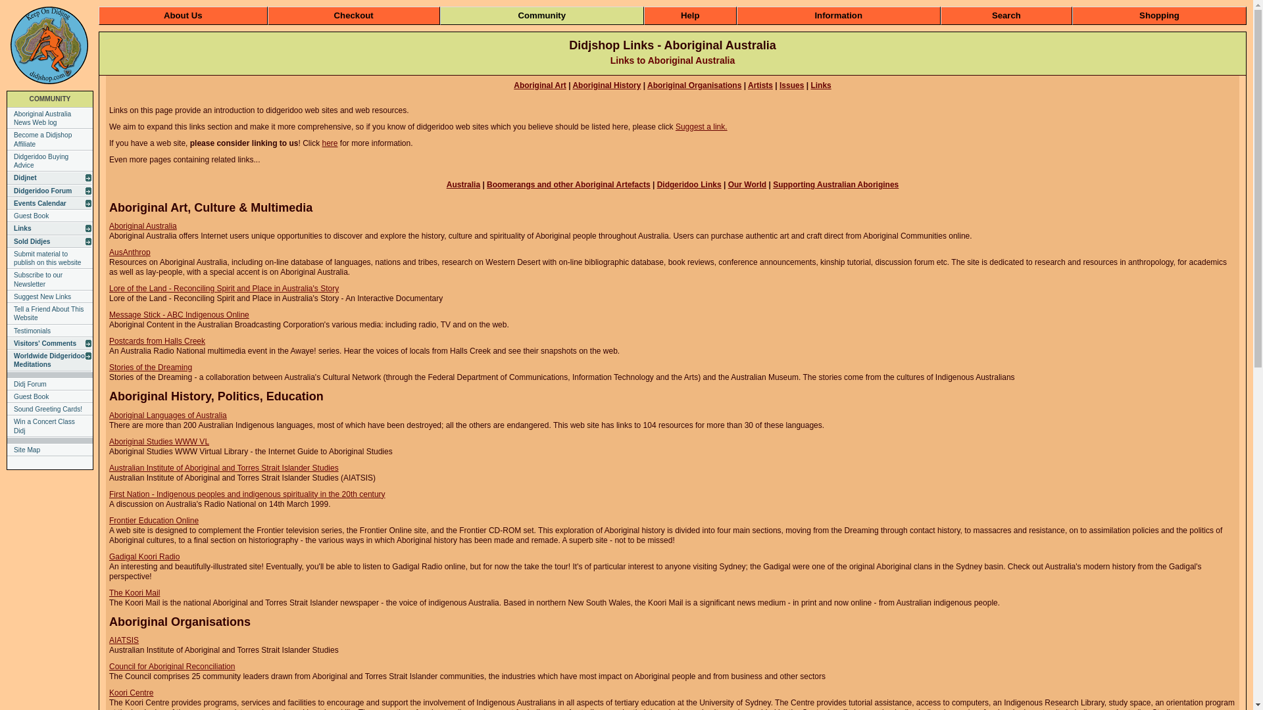  Describe the element at coordinates (330, 143) in the screenshot. I see `here` at that location.